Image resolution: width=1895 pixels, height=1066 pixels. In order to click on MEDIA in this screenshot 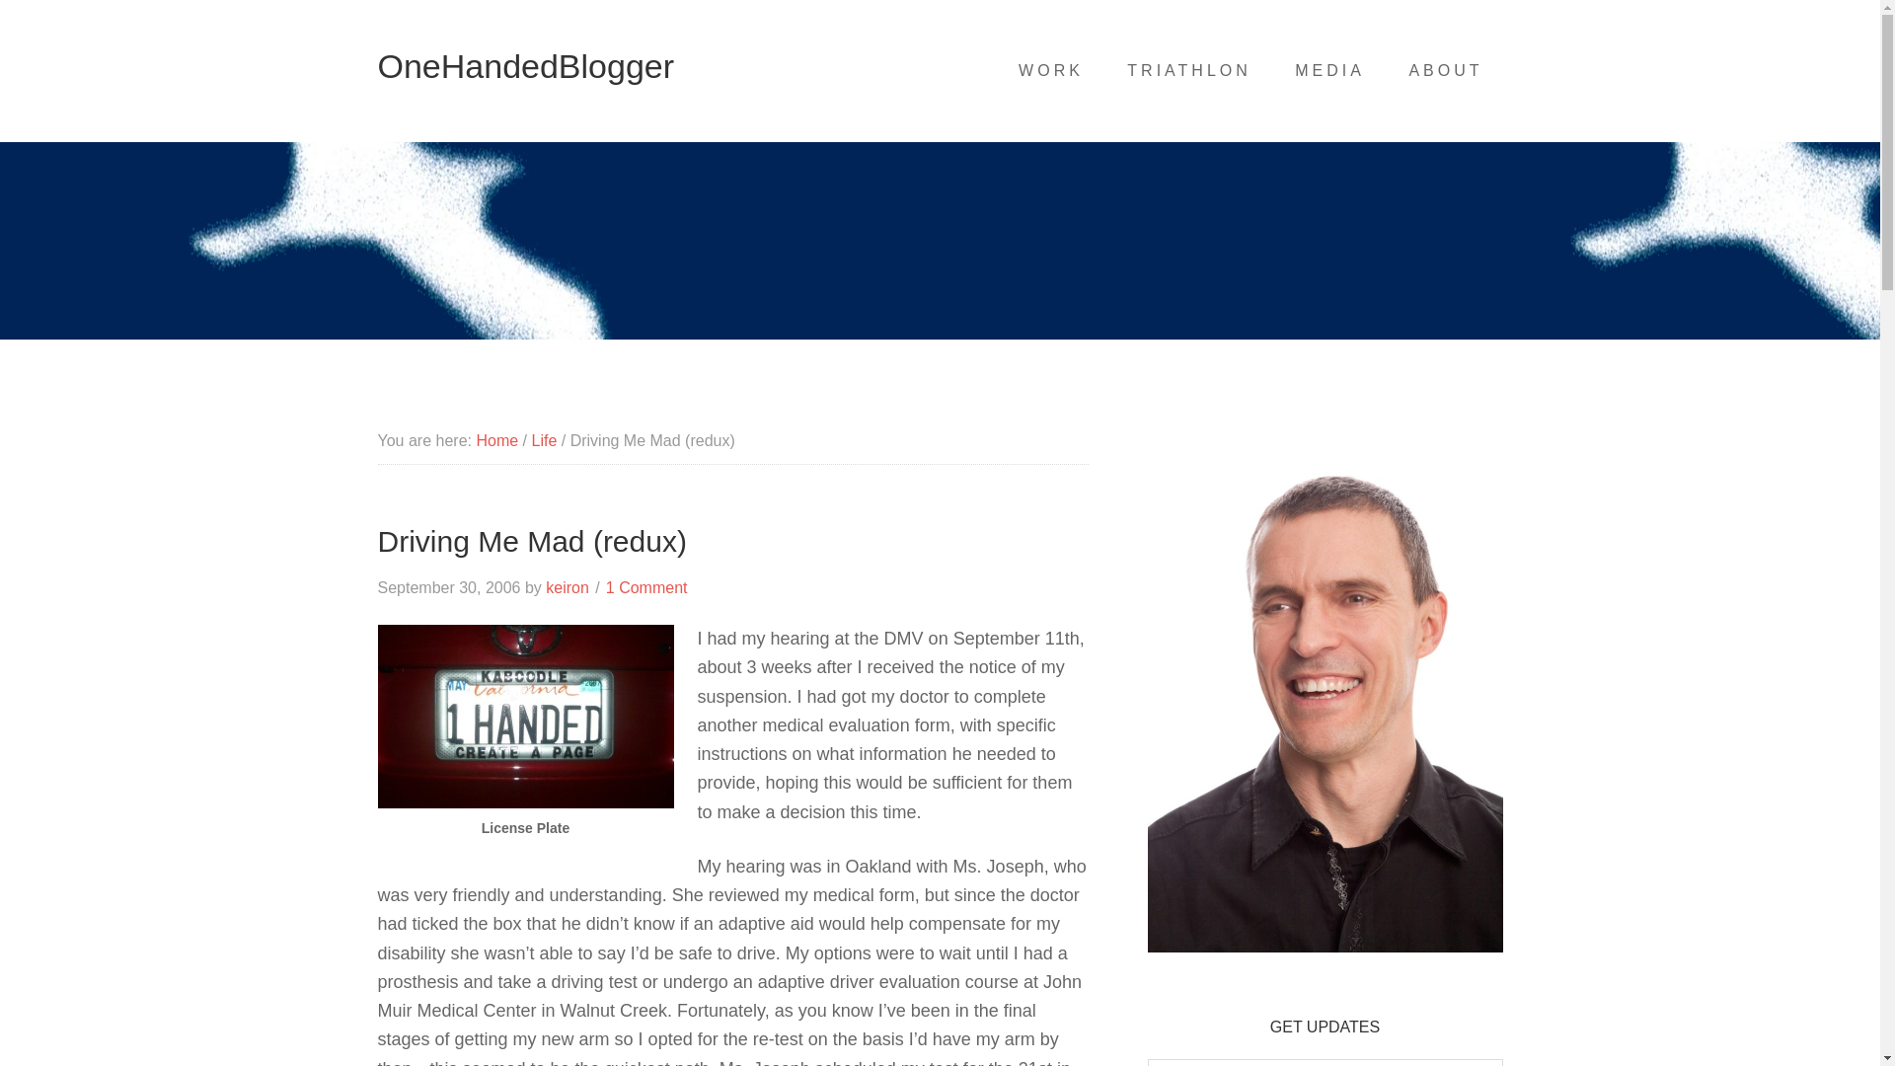, I will do `click(1330, 70)`.